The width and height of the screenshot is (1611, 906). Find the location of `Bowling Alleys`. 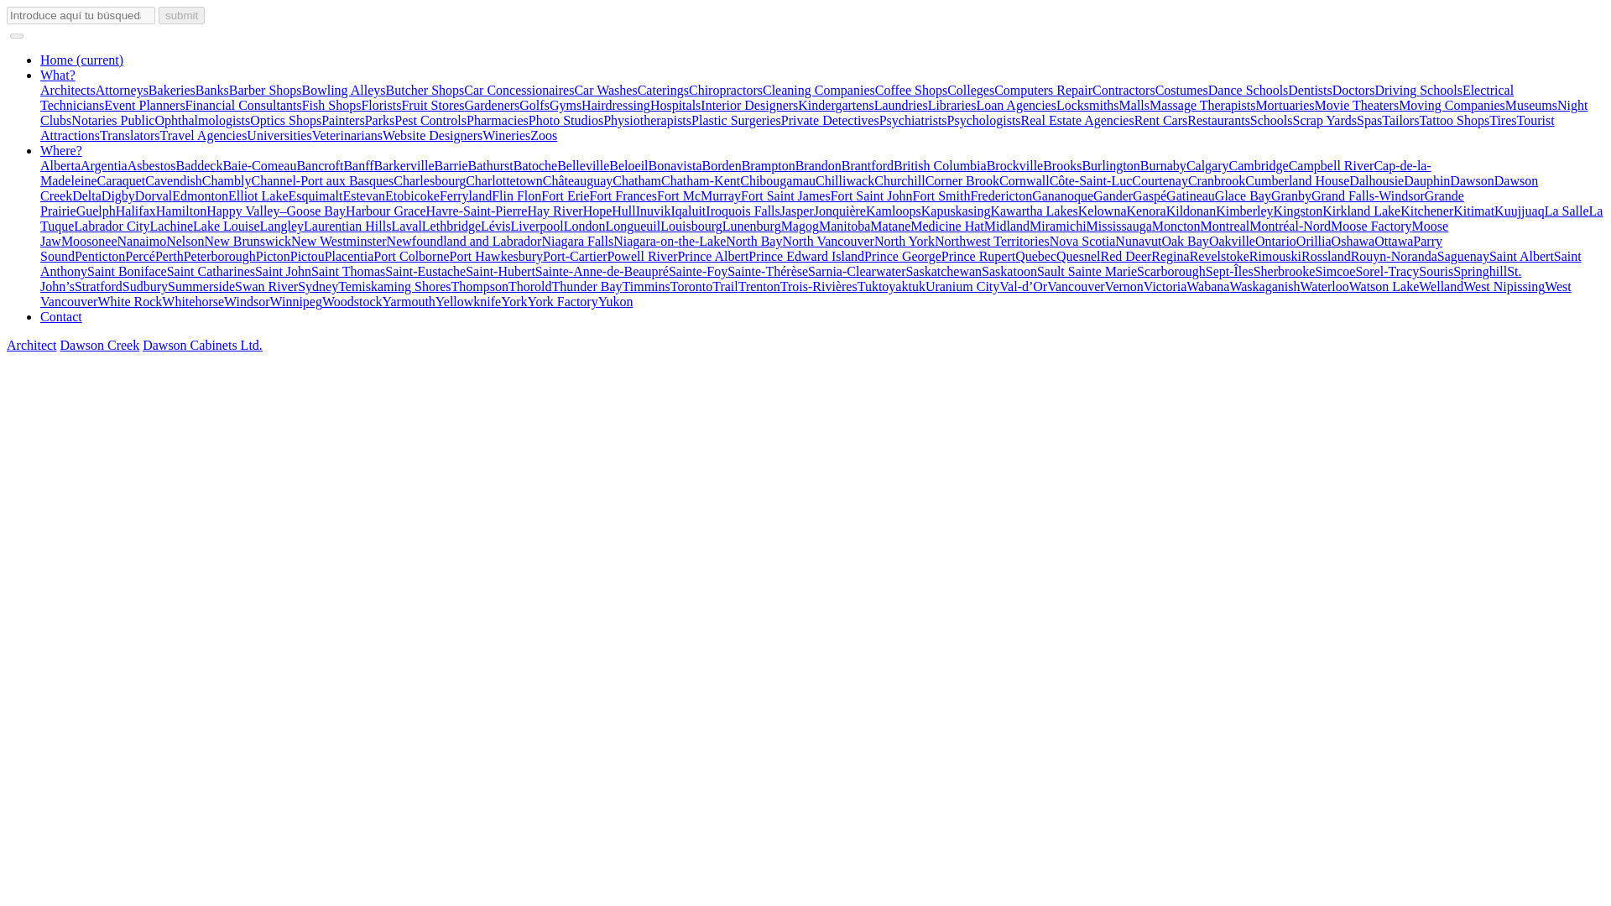

Bowling Alleys is located at coordinates (344, 90).